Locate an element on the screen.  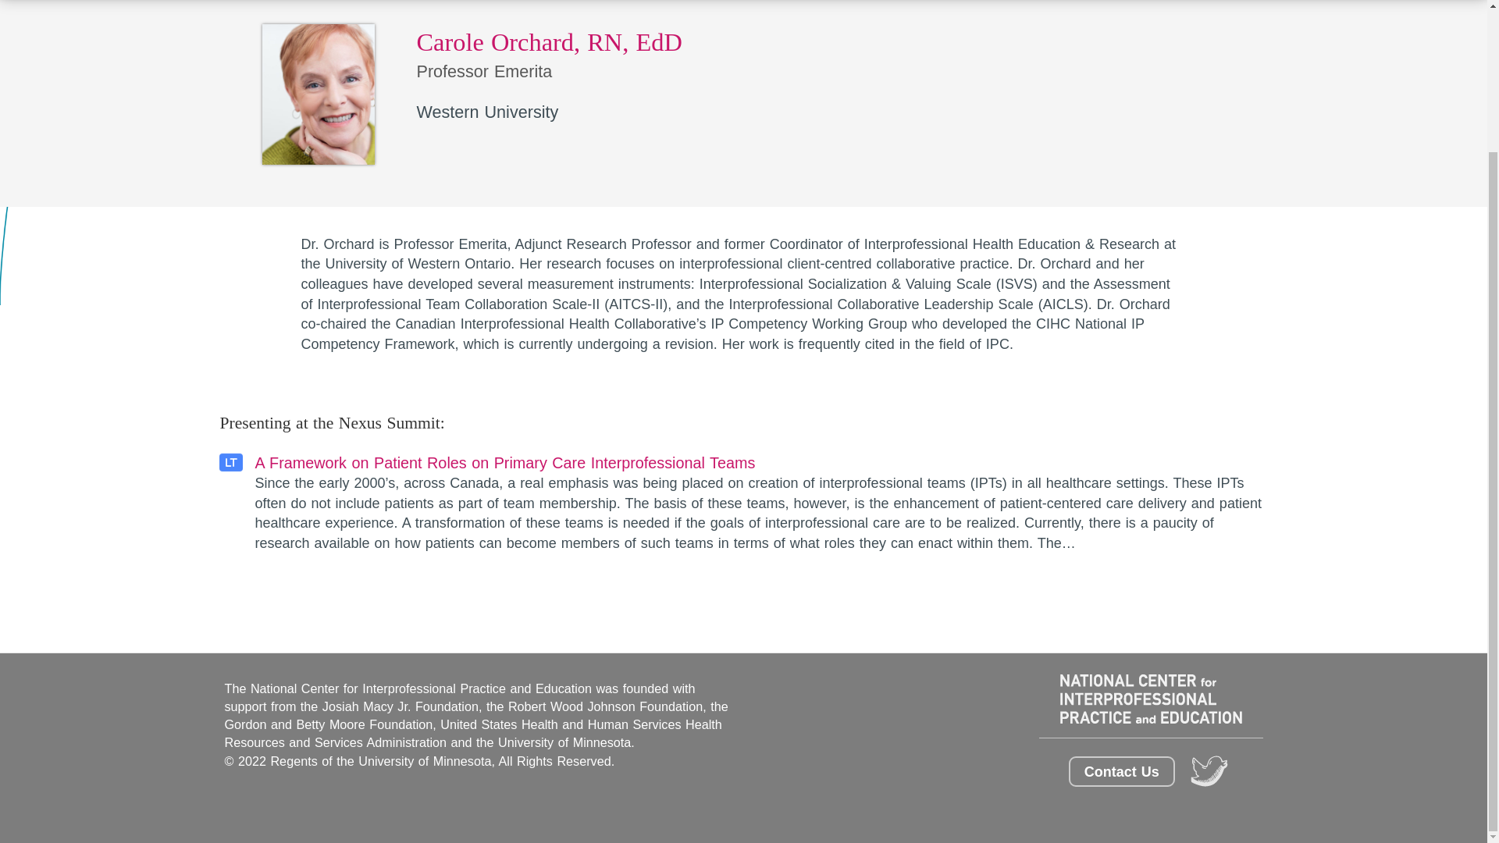
Lightning Talk is located at coordinates (760, 503).